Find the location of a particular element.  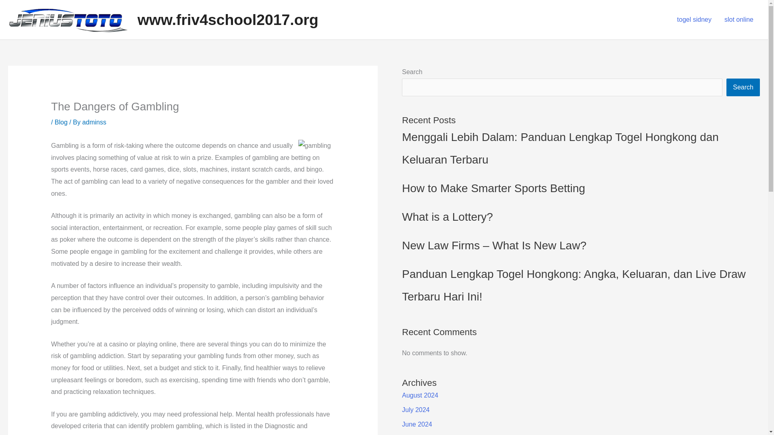

www.friv4school2017.org is located at coordinates (228, 20).